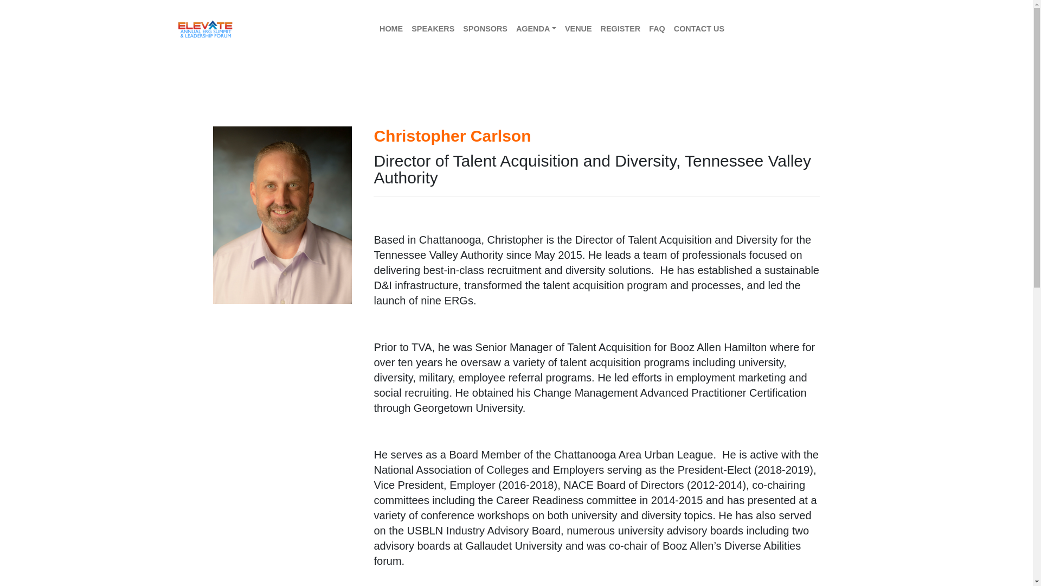 The height and width of the screenshot is (586, 1041). What do you see at coordinates (536, 29) in the screenshot?
I see `AGENDA` at bounding box center [536, 29].